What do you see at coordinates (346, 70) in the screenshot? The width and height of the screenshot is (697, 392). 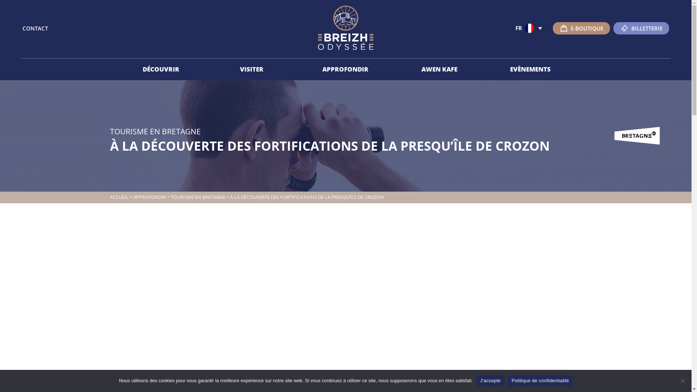 I see `APPROFONDIR` at bounding box center [346, 70].